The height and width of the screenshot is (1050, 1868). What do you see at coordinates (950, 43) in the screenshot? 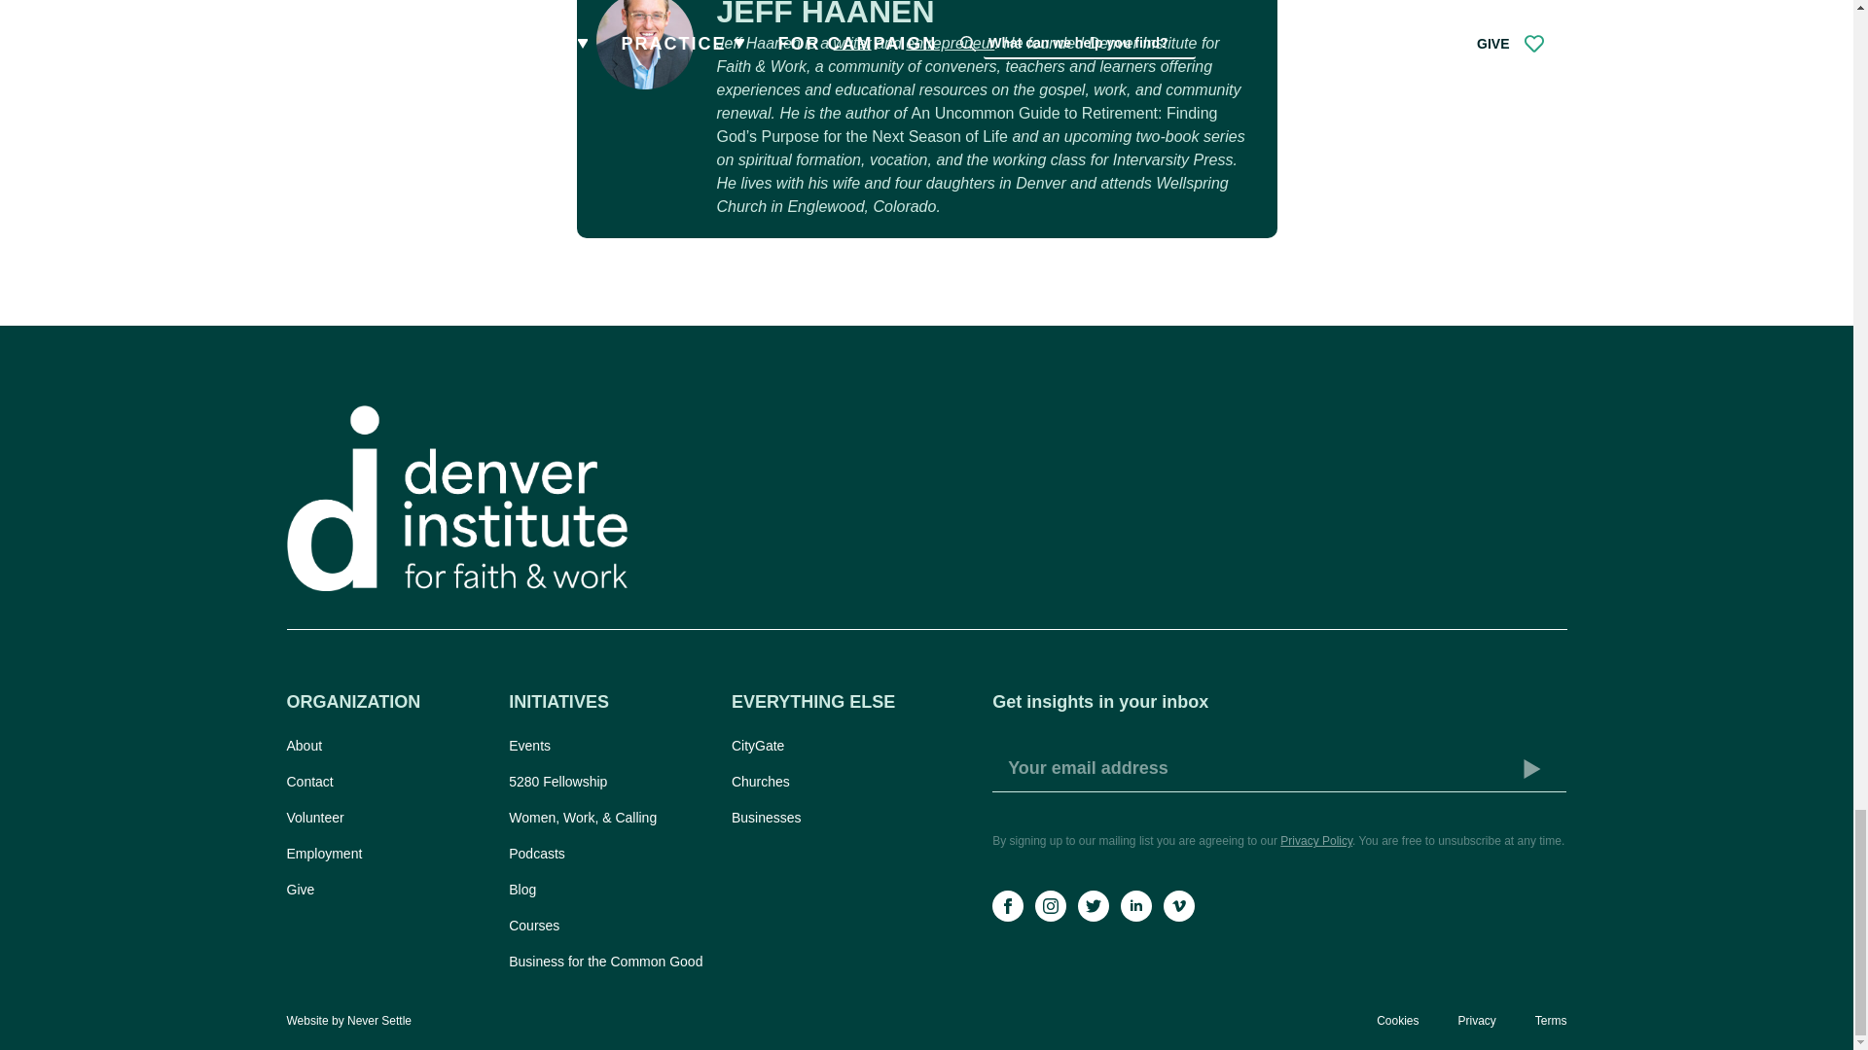
I see `entrepreneur` at bounding box center [950, 43].